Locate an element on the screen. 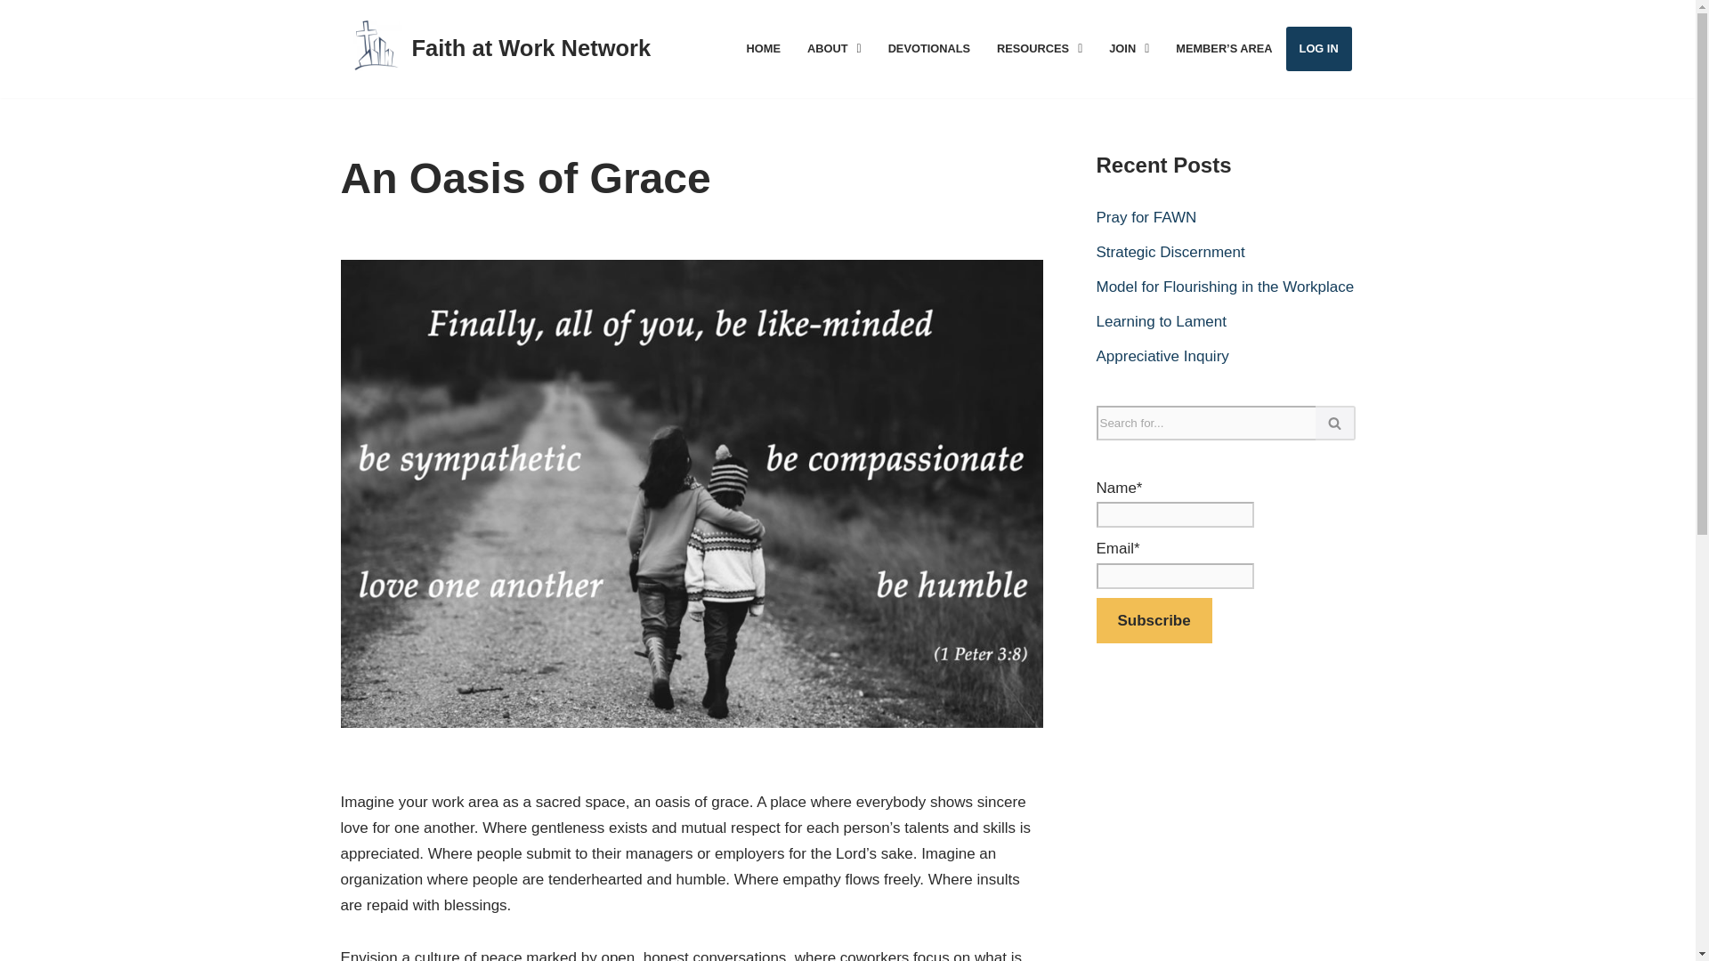 This screenshot has width=1709, height=961. Model for Flourishing in the Workplace is located at coordinates (1226, 287).